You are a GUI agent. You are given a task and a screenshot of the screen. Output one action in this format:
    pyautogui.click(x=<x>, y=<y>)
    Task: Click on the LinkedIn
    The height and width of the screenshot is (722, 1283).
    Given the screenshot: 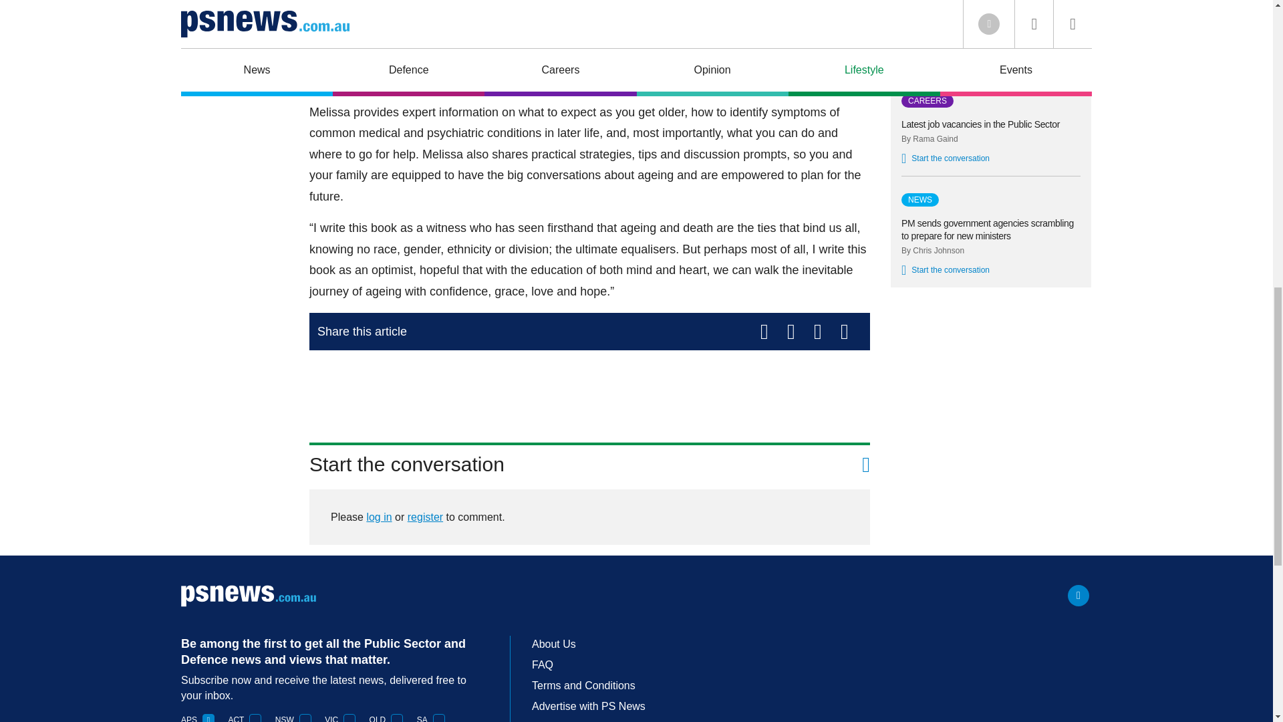 What is the action you would take?
    pyautogui.click(x=1079, y=595)
    